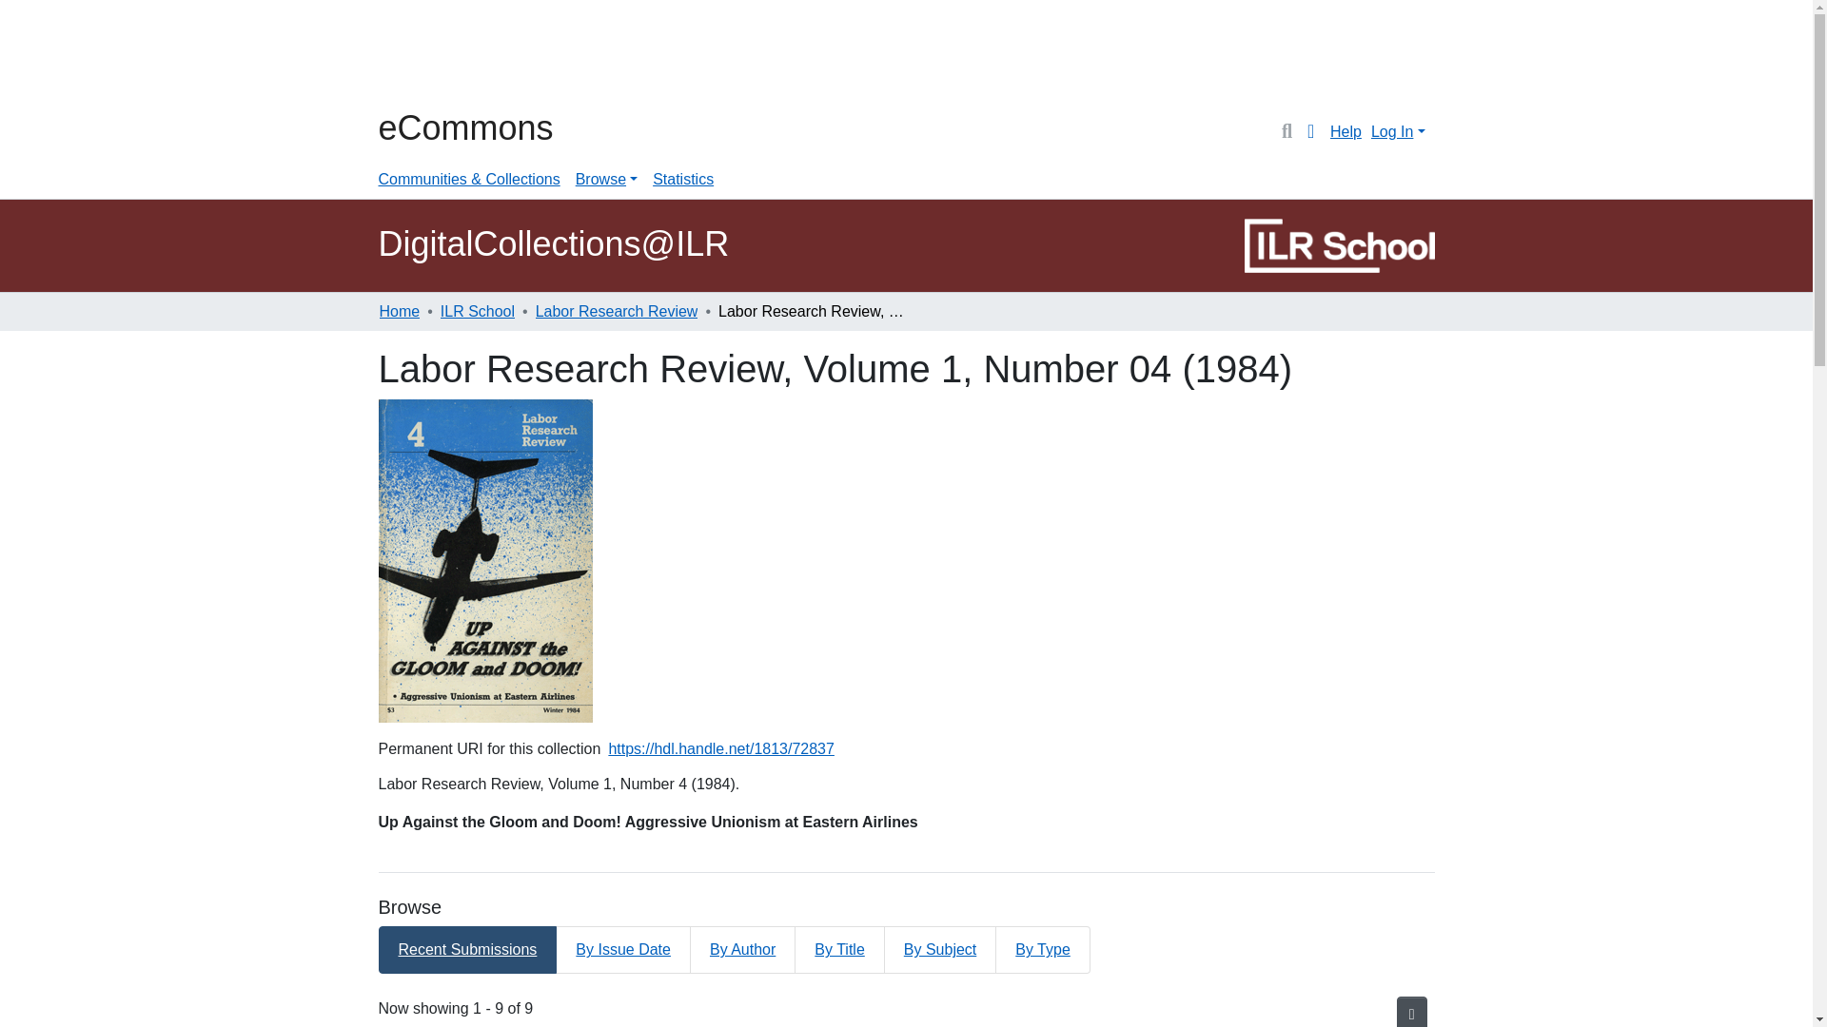 The height and width of the screenshot is (1027, 1827). Describe the element at coordinates (455, 55) in the screenshot. I see `Library` at that location.